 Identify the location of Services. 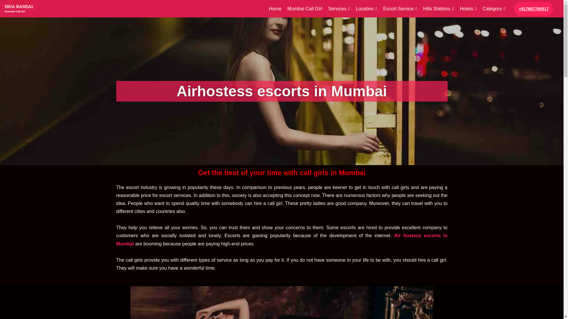
(339, 9).